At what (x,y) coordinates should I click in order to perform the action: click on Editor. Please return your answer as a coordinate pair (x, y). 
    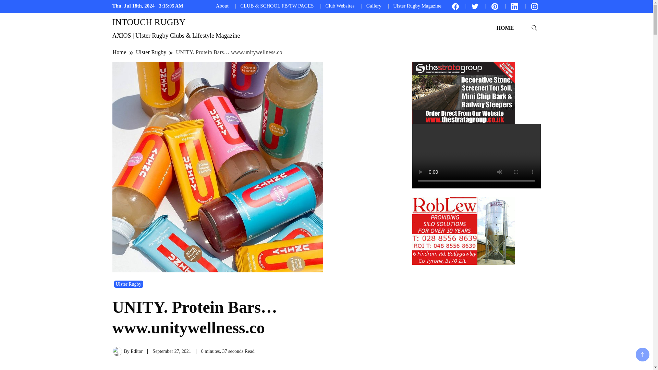
    Looking at the image, I should click on (136, 351).